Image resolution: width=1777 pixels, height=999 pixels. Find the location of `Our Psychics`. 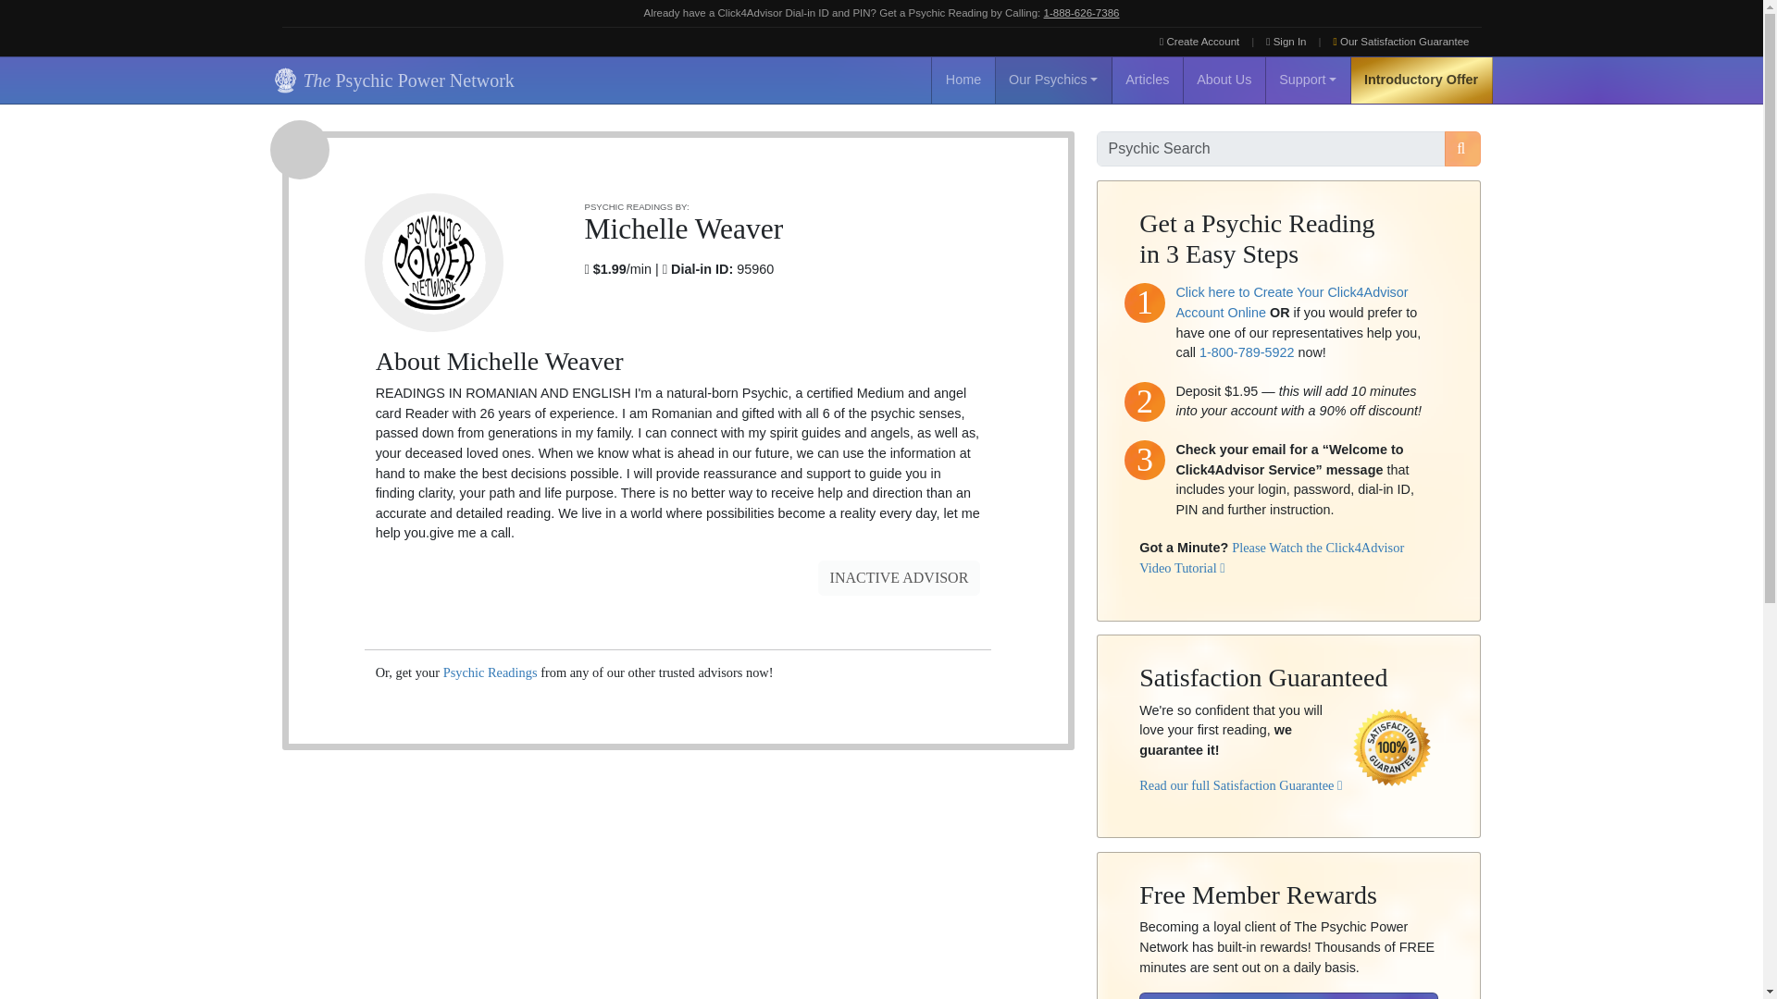

Our Psychics is located at coordinates (1053, 80).